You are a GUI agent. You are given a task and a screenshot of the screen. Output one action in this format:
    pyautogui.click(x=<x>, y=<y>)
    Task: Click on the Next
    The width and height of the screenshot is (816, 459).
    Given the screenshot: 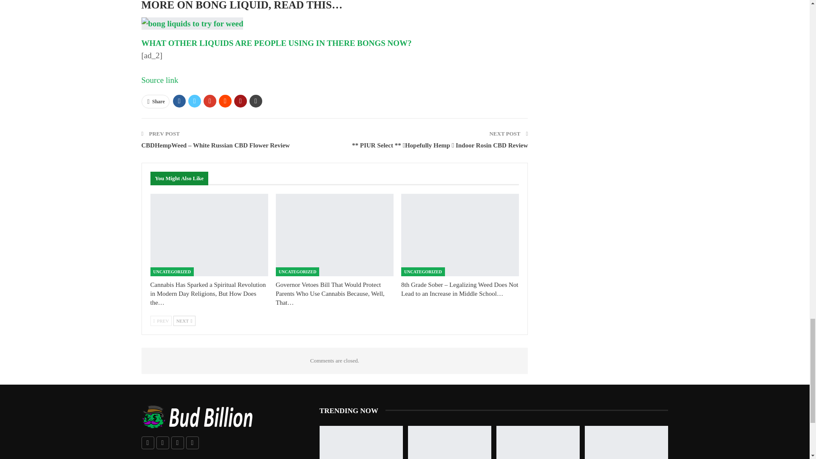 What is the action you would take?
    pyautogui.click(x=184, y=320)
    